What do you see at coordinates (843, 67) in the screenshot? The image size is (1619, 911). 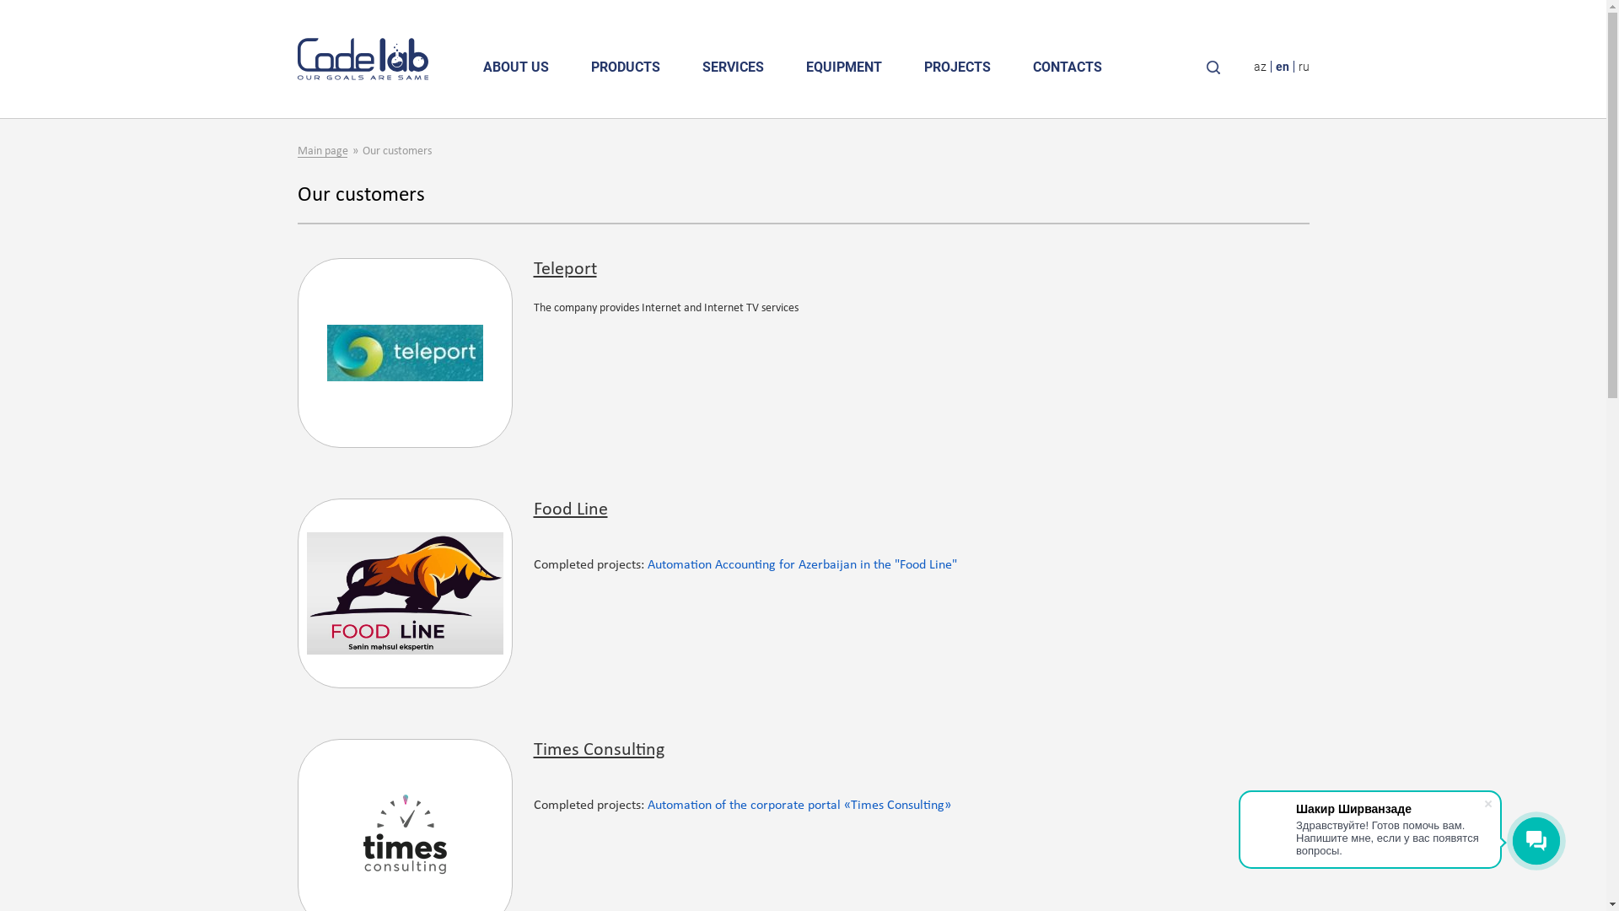 I see `EQUIPMENT` at bounding box center [843, 67].